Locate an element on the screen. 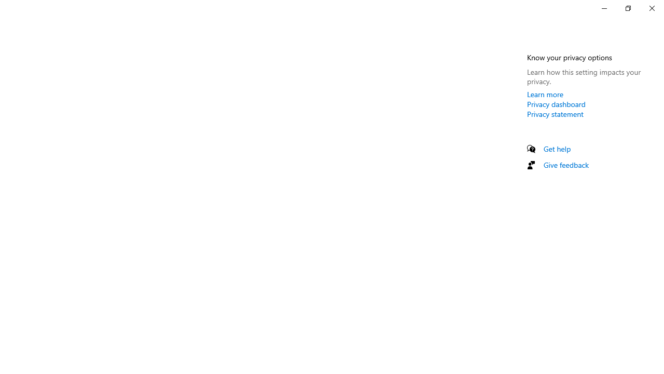  Privacy dashboard is located at coordinates (556, 104).